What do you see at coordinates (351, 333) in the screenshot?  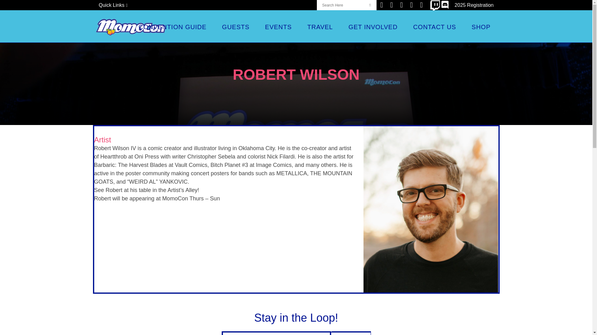 I see `Sign Up` at bounding box center [351, 333].